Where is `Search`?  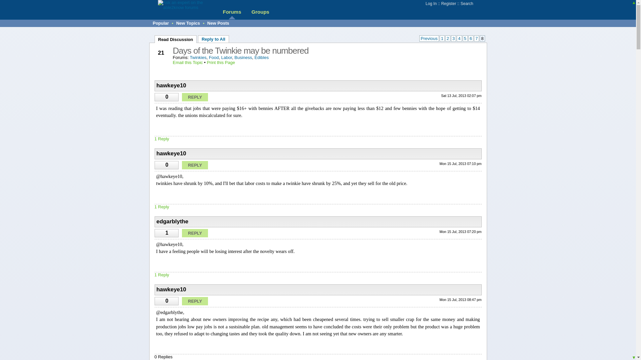 Search is located at coordinates (466, 4).